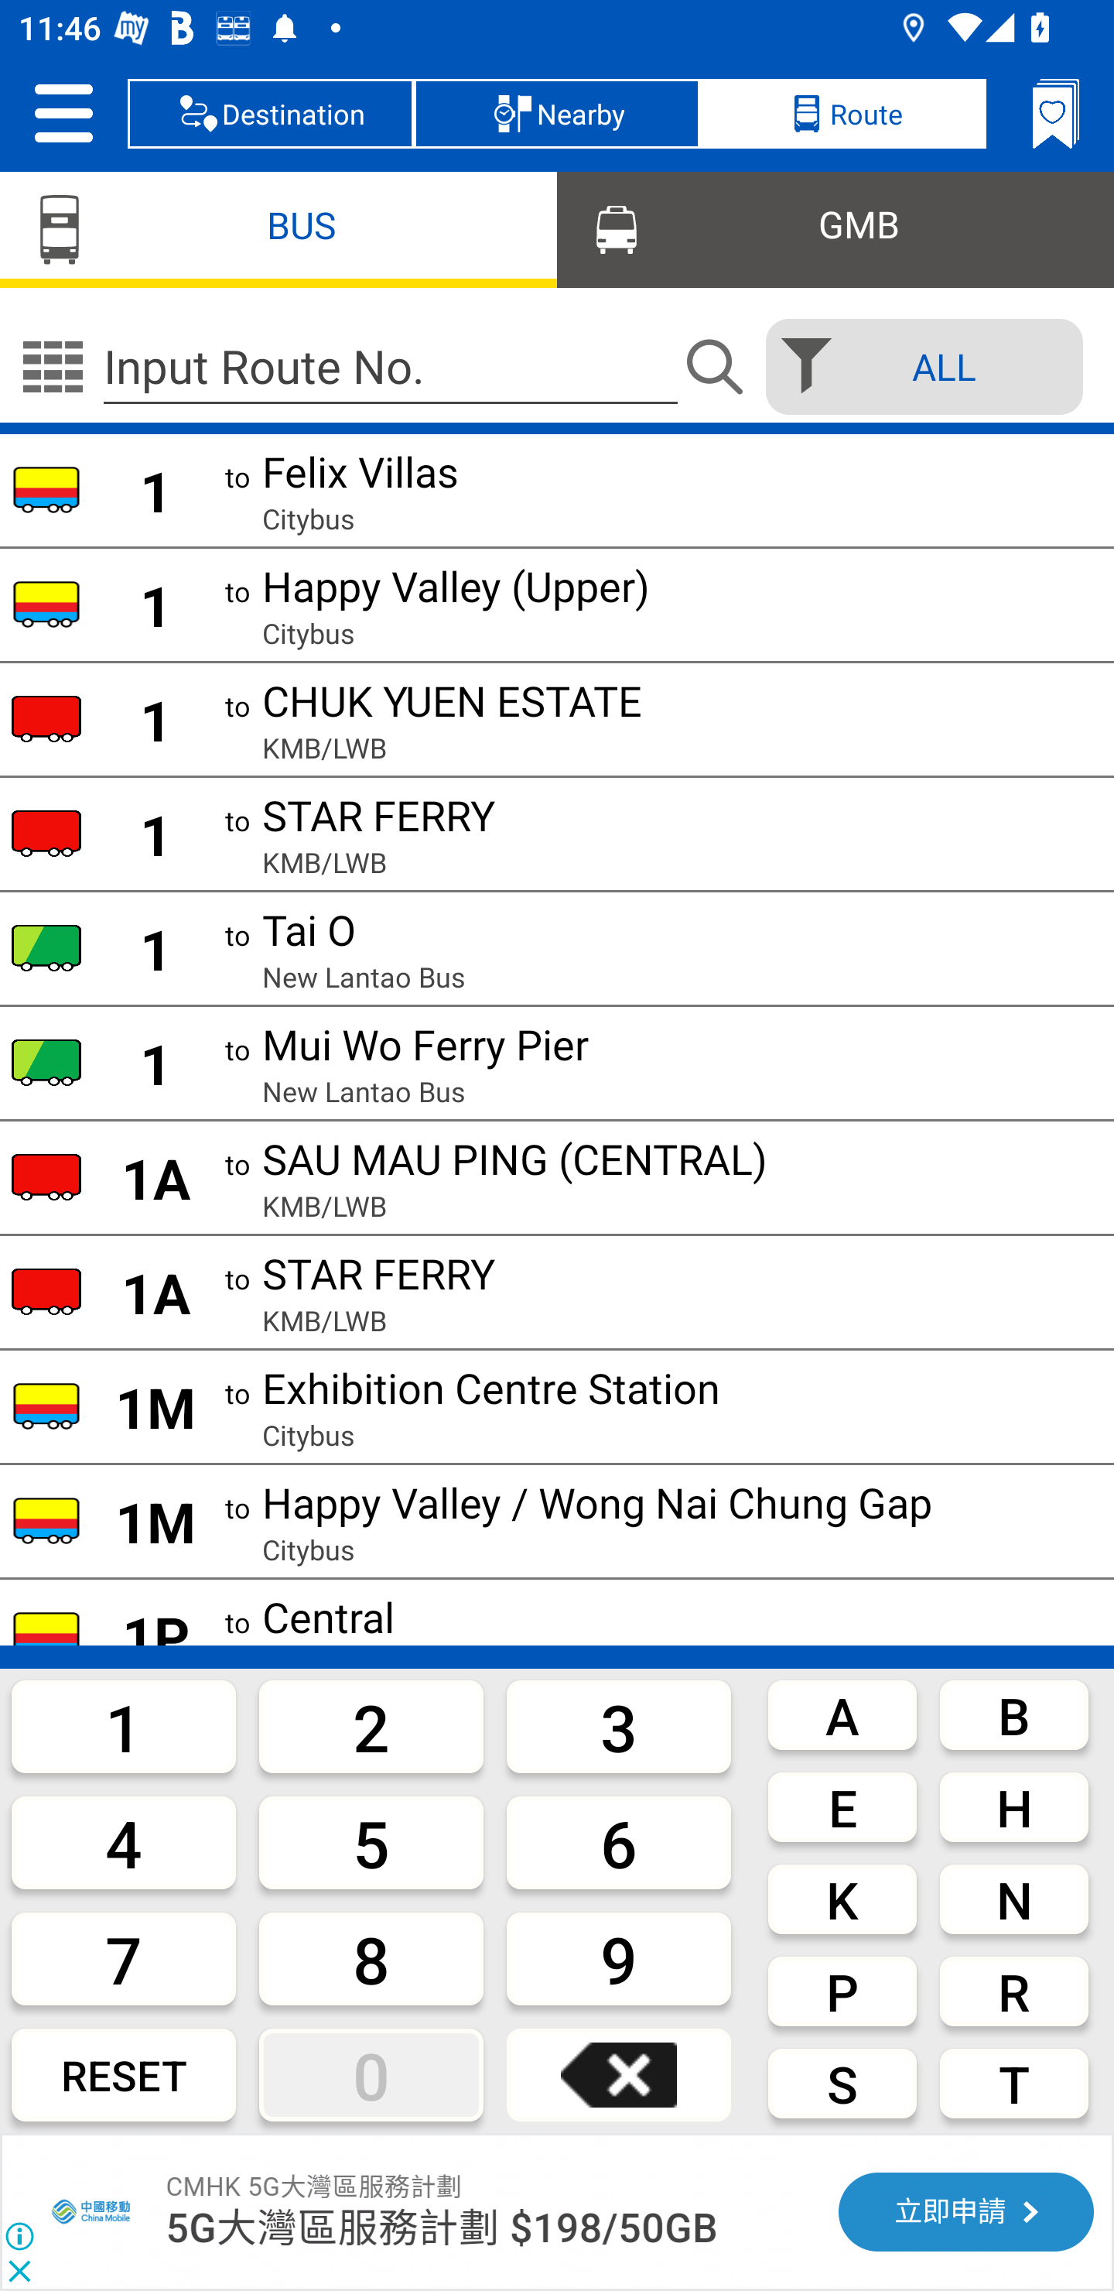 This screenshot has width=1114, height=2291. Describe the element at coordinates (63, 113) in the screenshot. I see `Setting` at that location.